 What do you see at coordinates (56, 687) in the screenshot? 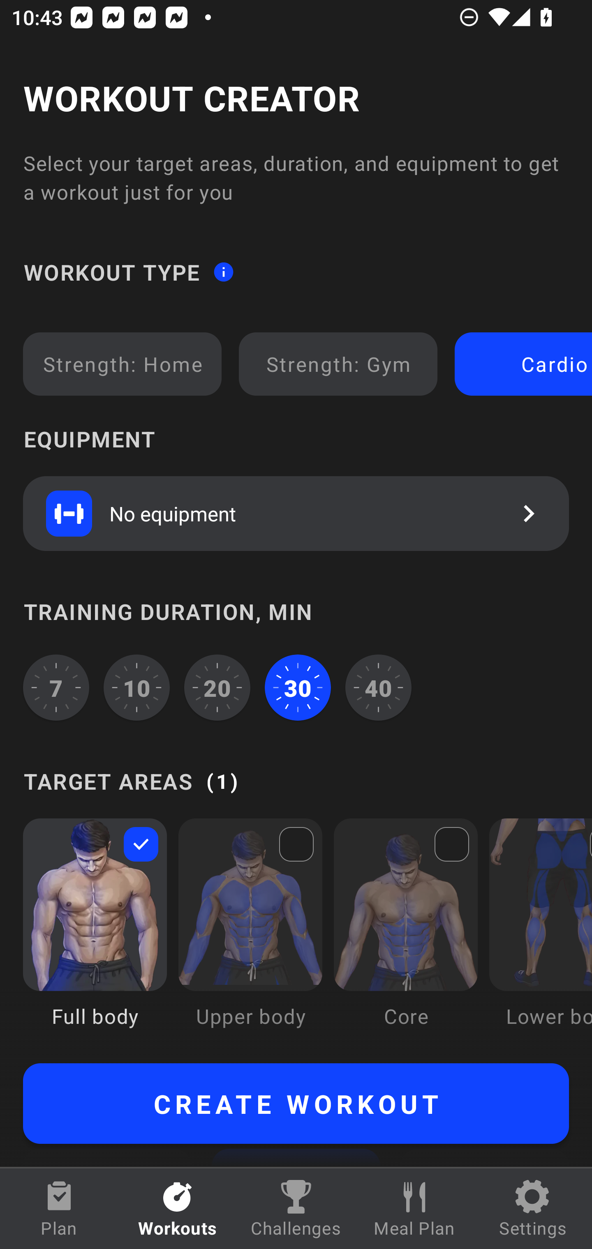
I see `7` at bounding box center [56, 687].